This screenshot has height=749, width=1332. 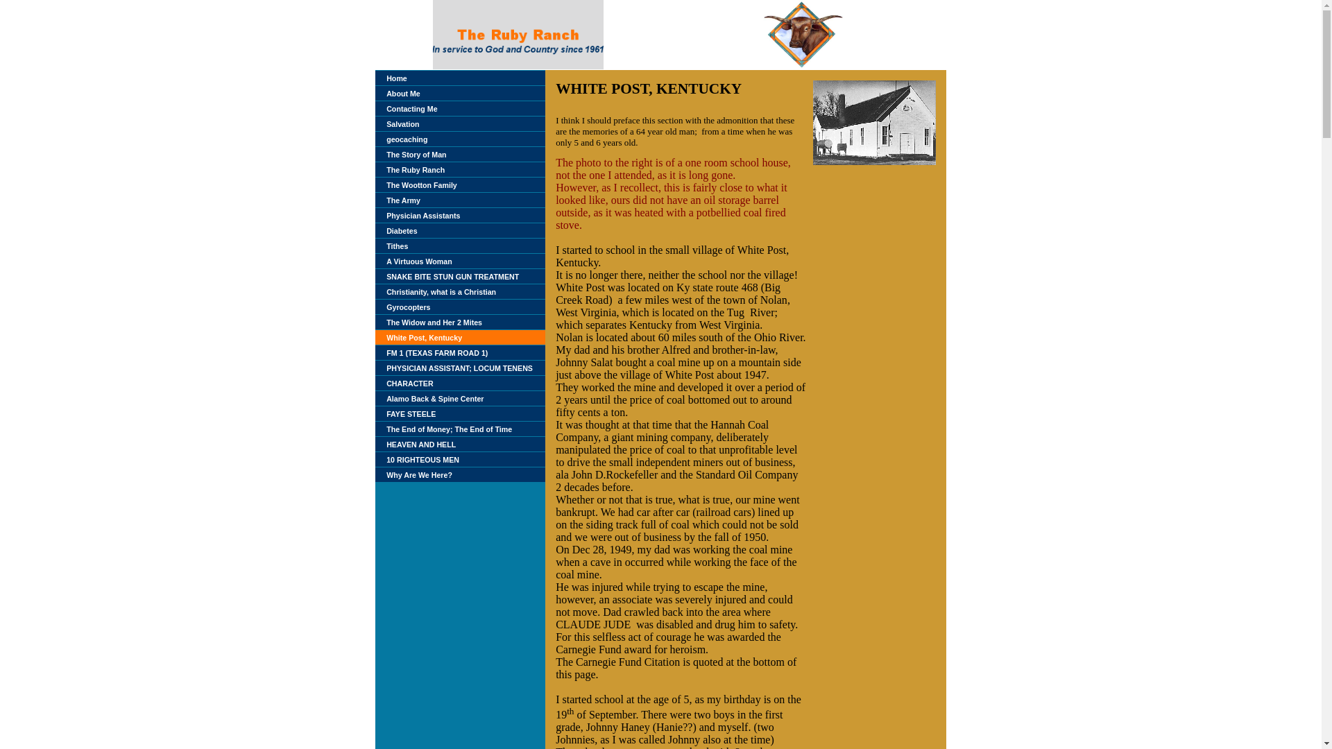 I want to click on Why Are We Here?, so click(x=419, y=474).